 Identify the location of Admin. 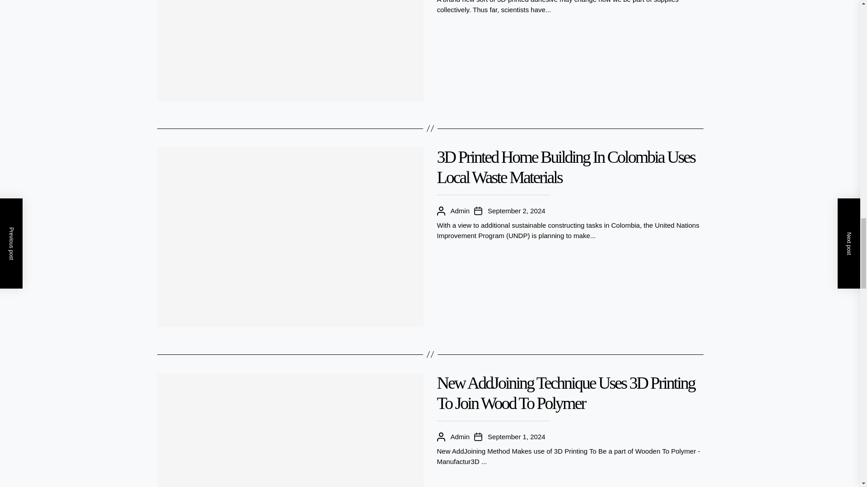
(460, 436).